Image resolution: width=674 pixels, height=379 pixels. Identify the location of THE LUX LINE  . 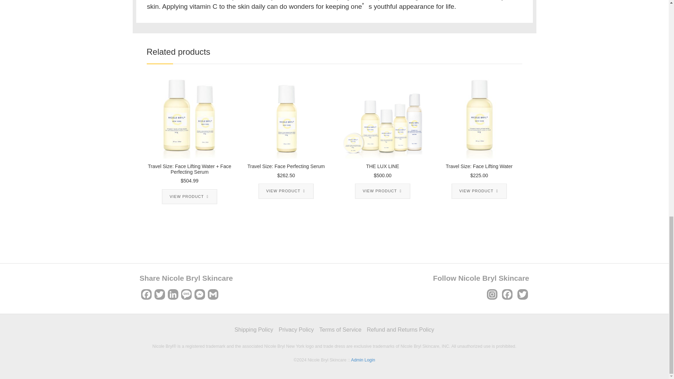
(383, 116).